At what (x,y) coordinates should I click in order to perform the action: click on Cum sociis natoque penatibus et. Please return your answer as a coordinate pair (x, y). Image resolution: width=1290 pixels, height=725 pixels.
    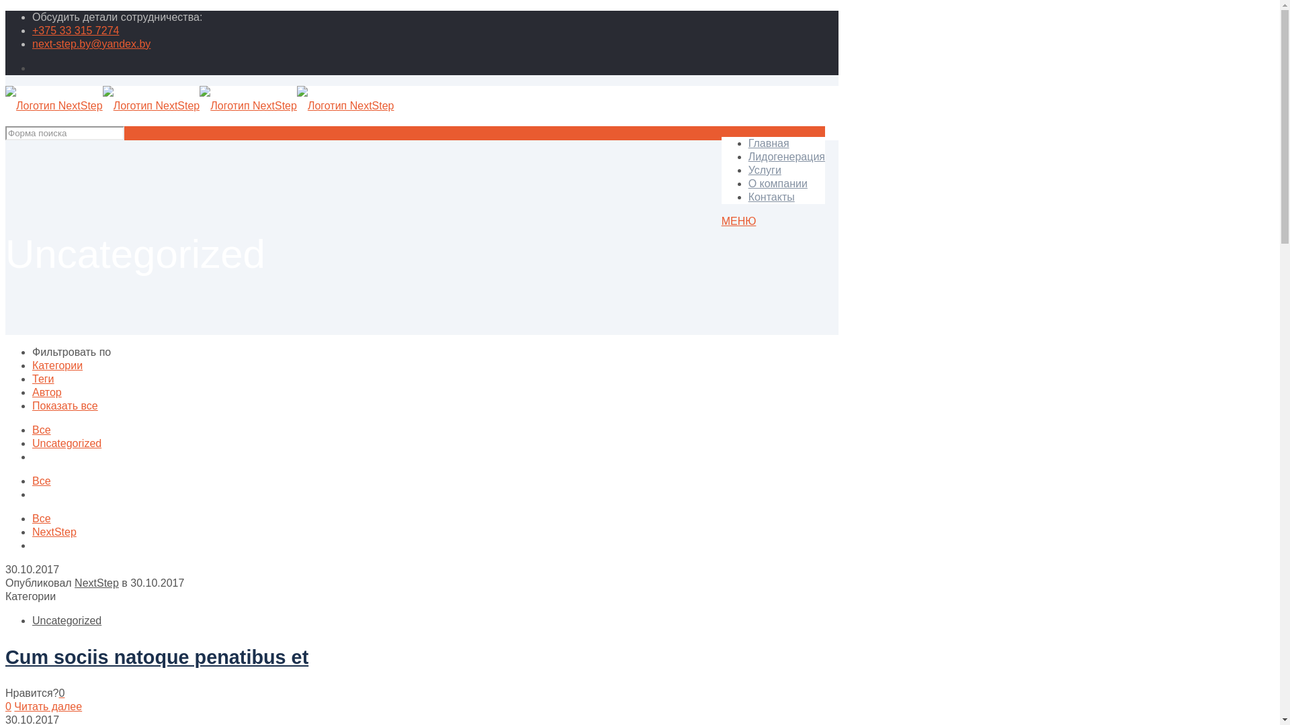
    Looking at the image, I should click on (157, 657).